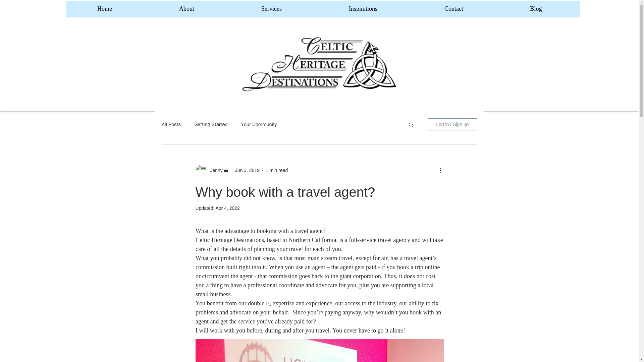 This screenshot has height=362, width=644. What do you see at coordinates (363, 9) in the screenshot?
I see `Inspirations` at bounding box center [363, 9].